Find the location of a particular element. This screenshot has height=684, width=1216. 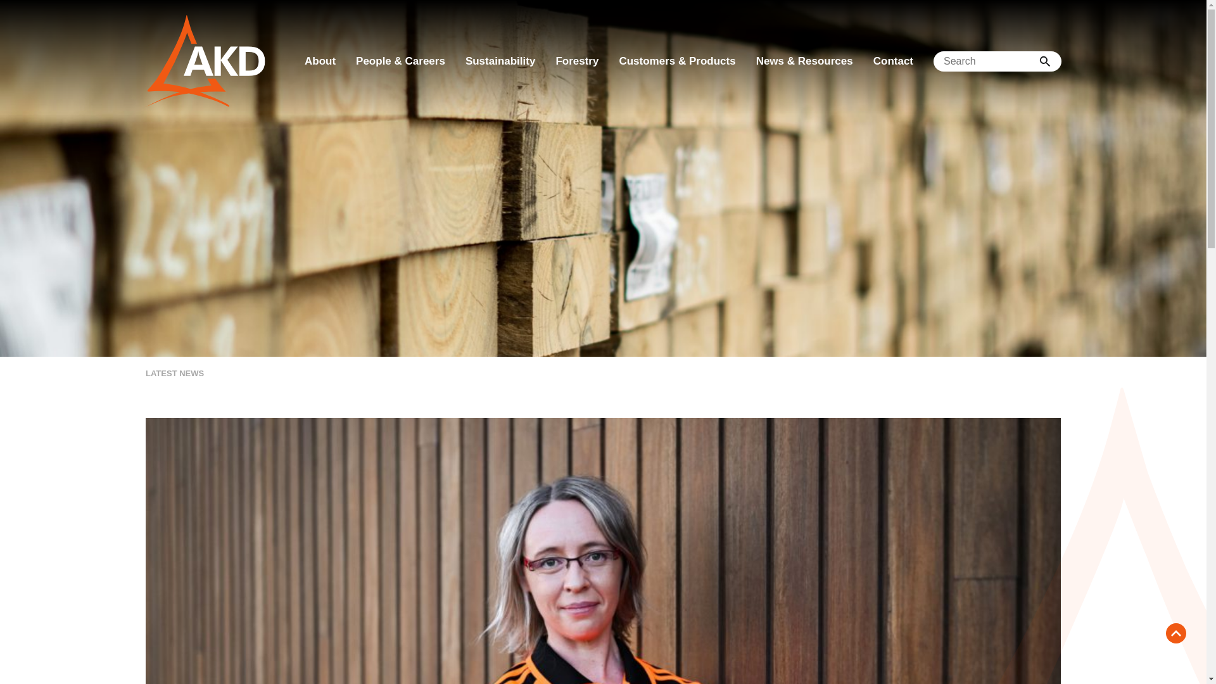

LATEST NEWS is located at coordinates (175, 374).